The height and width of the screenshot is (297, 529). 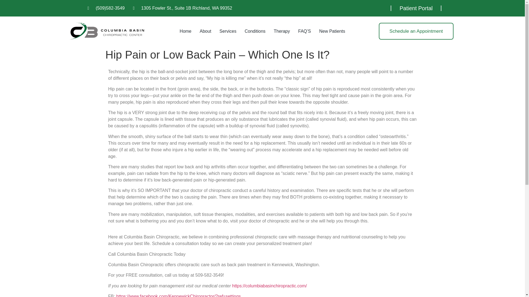 What do you see at coordinates (416, 8) in the screenshot?
I see `Patient Portal` at bounding box center [416, 8].